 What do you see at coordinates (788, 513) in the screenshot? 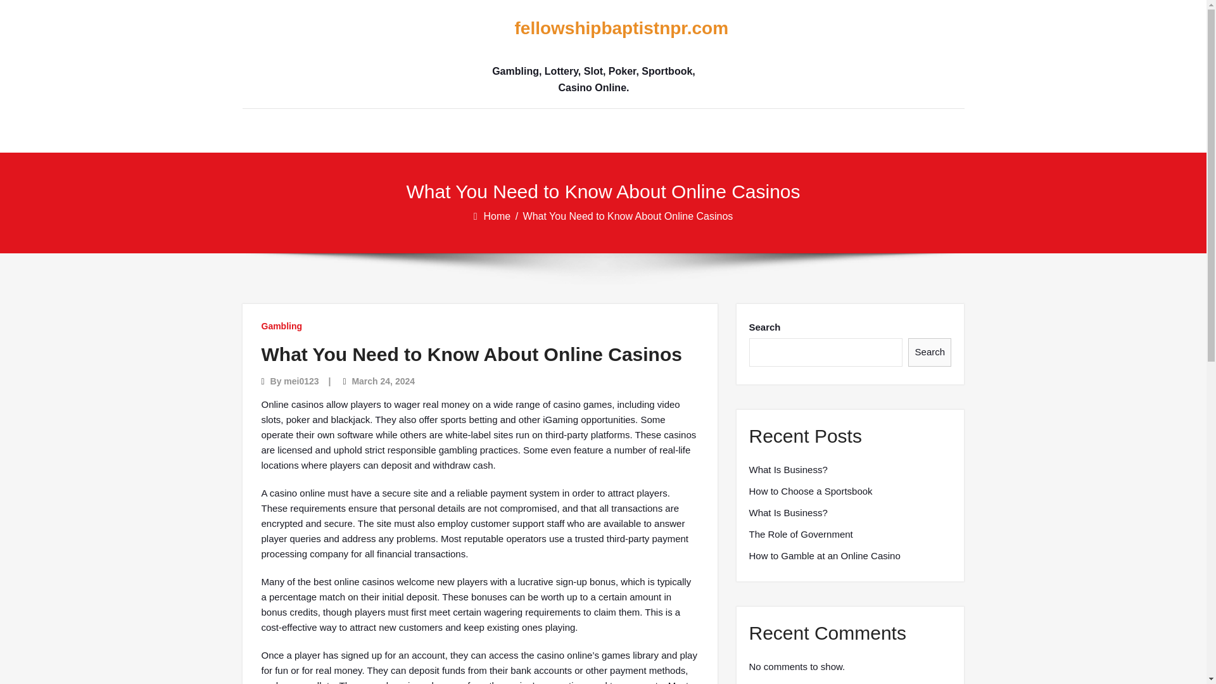
I see `What Is Business?` at bounding box center [788, 513].